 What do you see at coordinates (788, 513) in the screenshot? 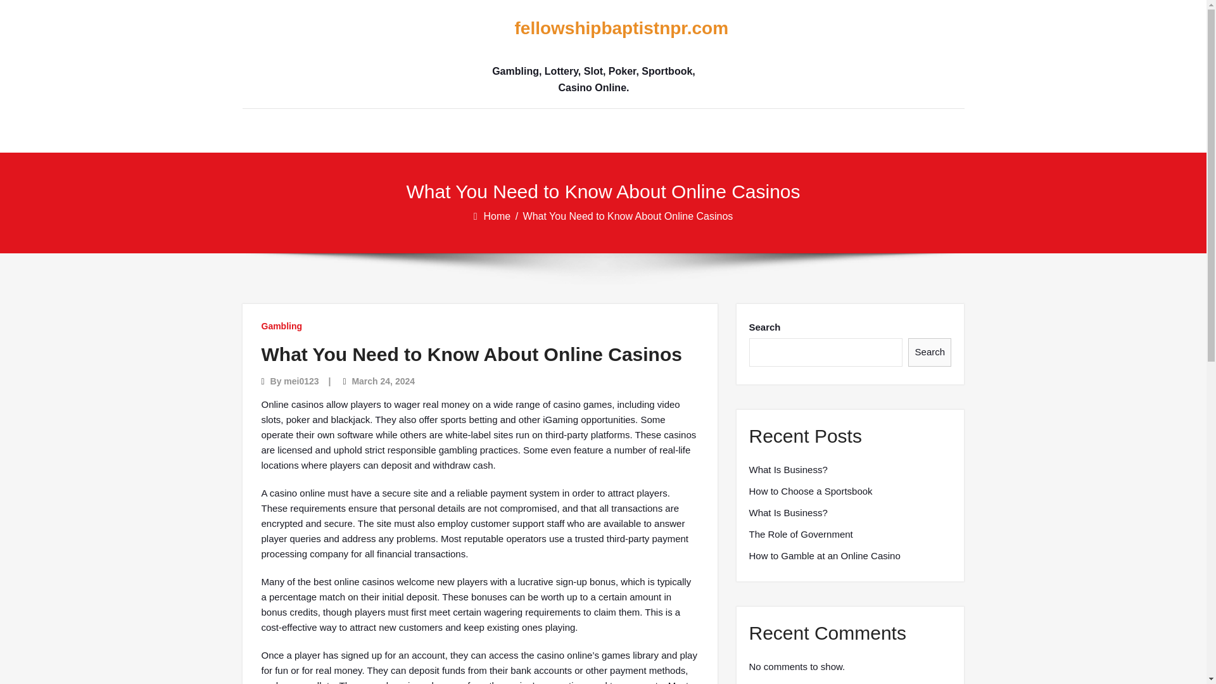
I see `What Is Business?` at bounding box center [788, 513].